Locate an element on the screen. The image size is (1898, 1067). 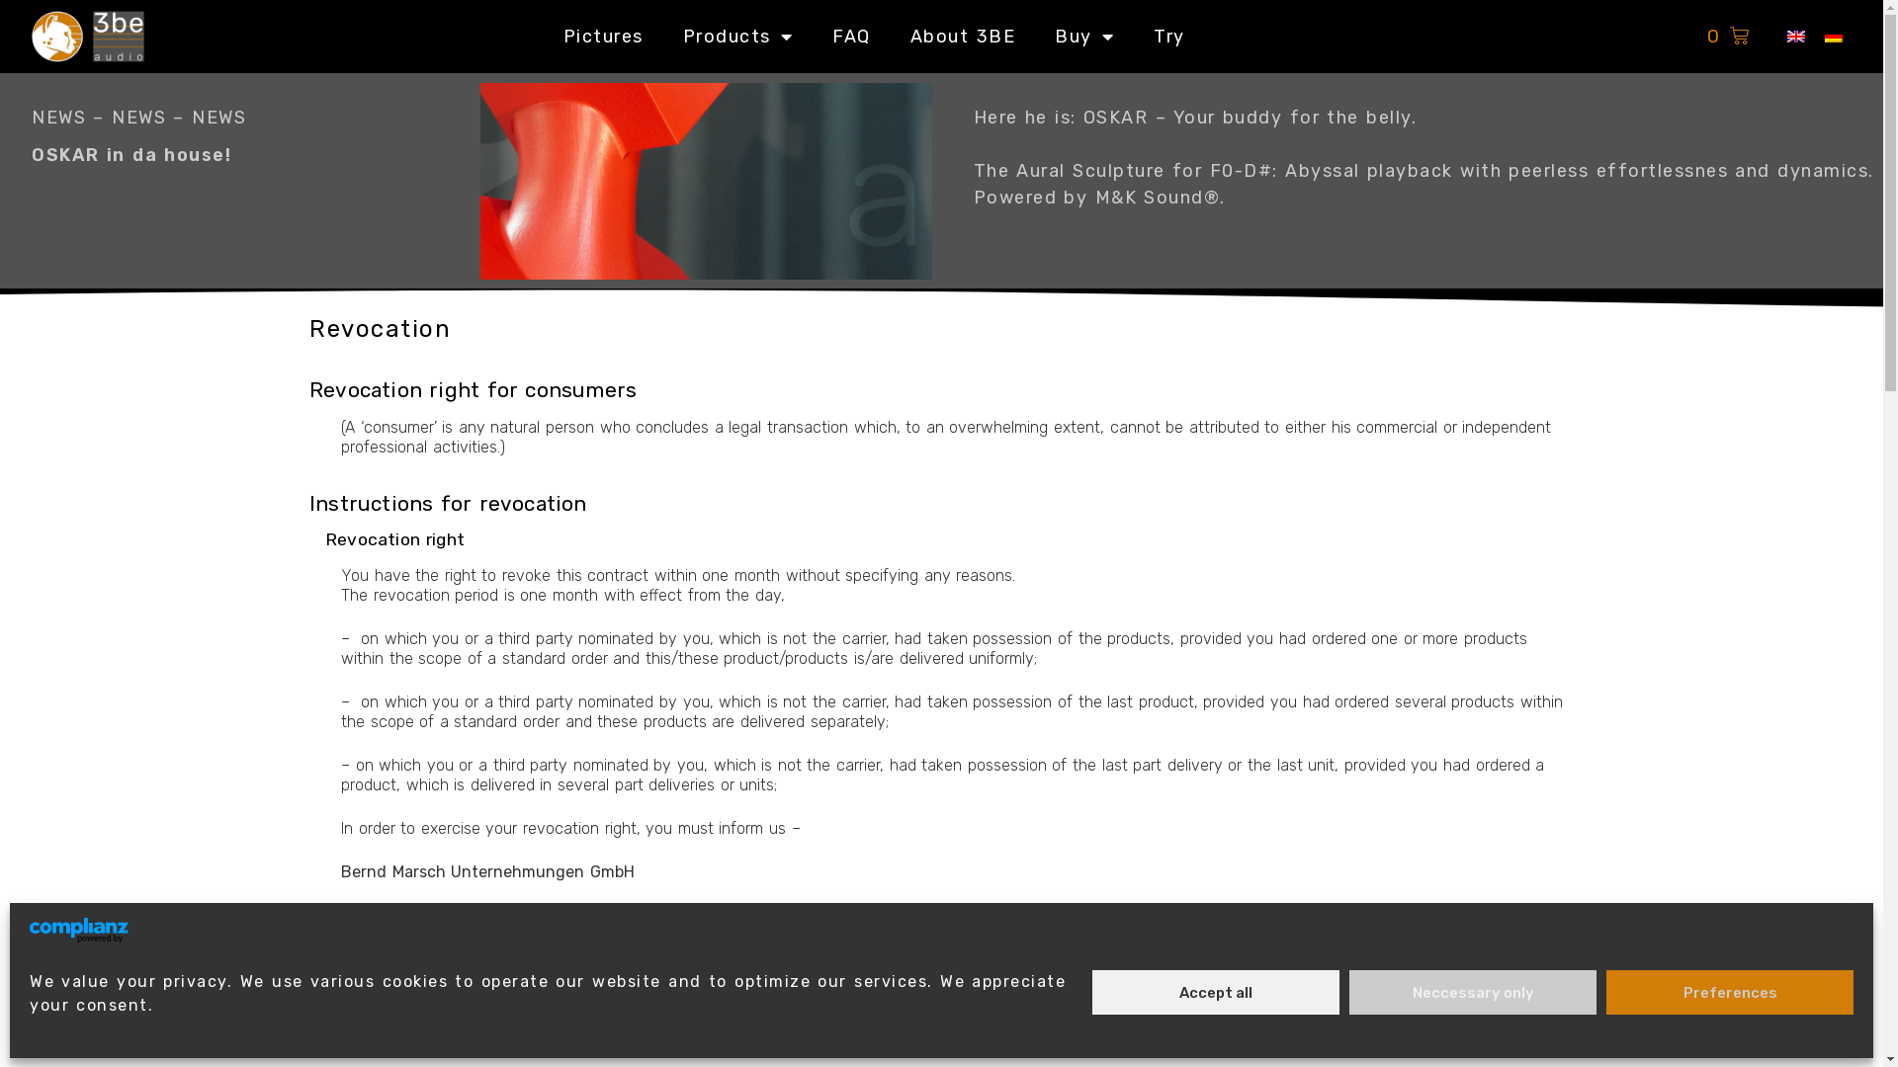
0 is located at coordinates (1728, 38).